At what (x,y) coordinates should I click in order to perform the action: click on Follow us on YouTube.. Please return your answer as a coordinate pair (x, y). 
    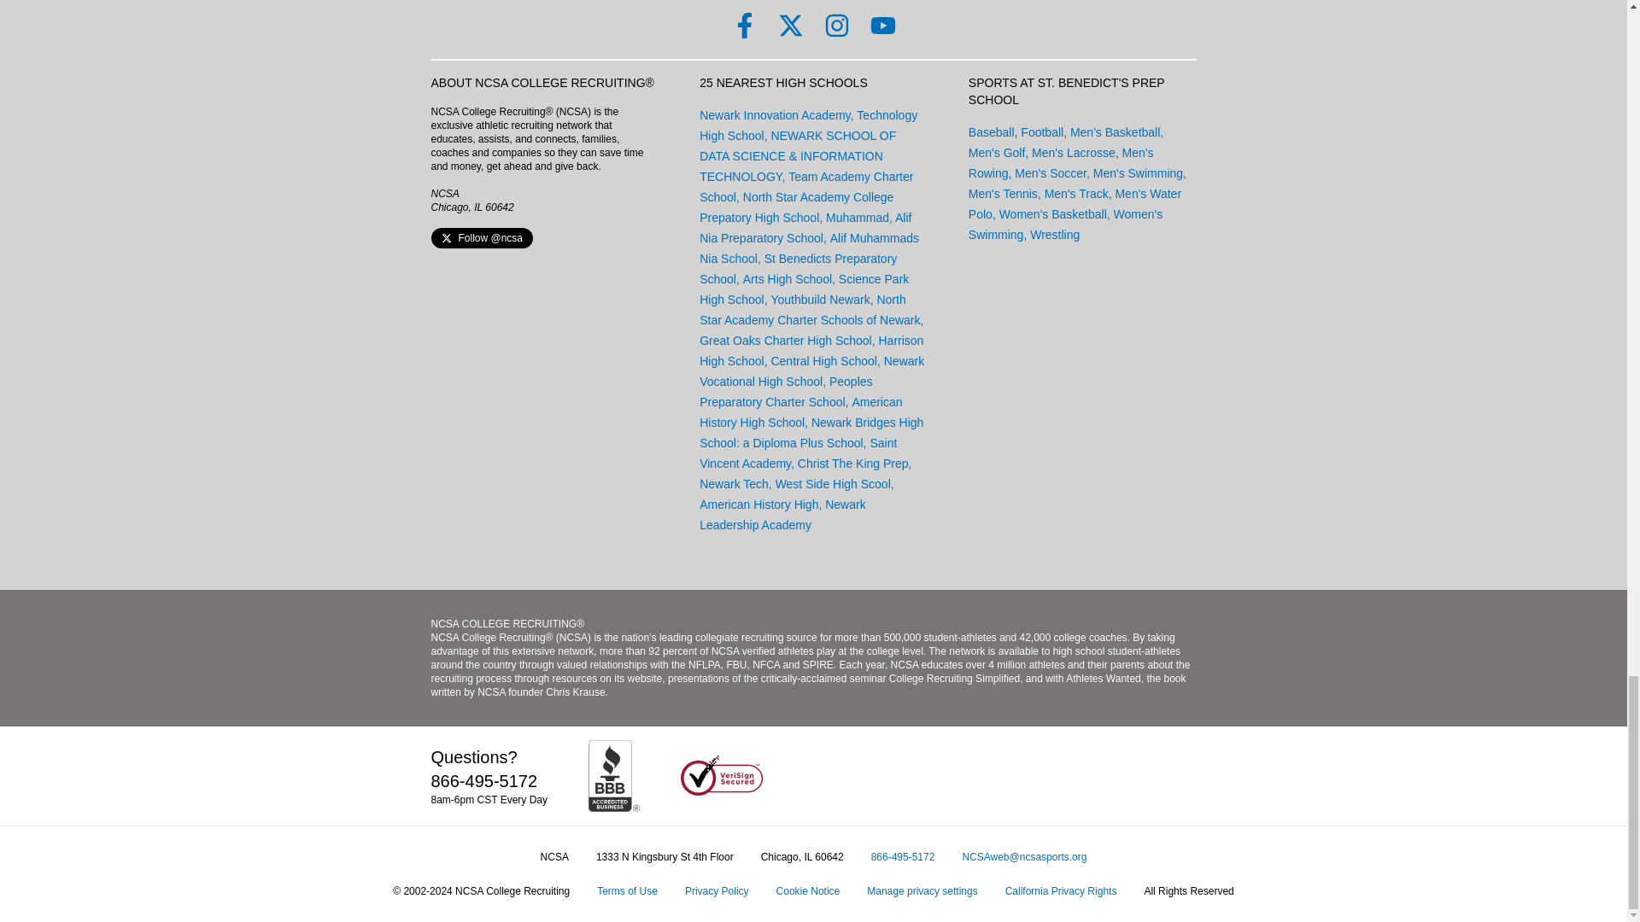
    Looking at the image, I should click on (881, 26).